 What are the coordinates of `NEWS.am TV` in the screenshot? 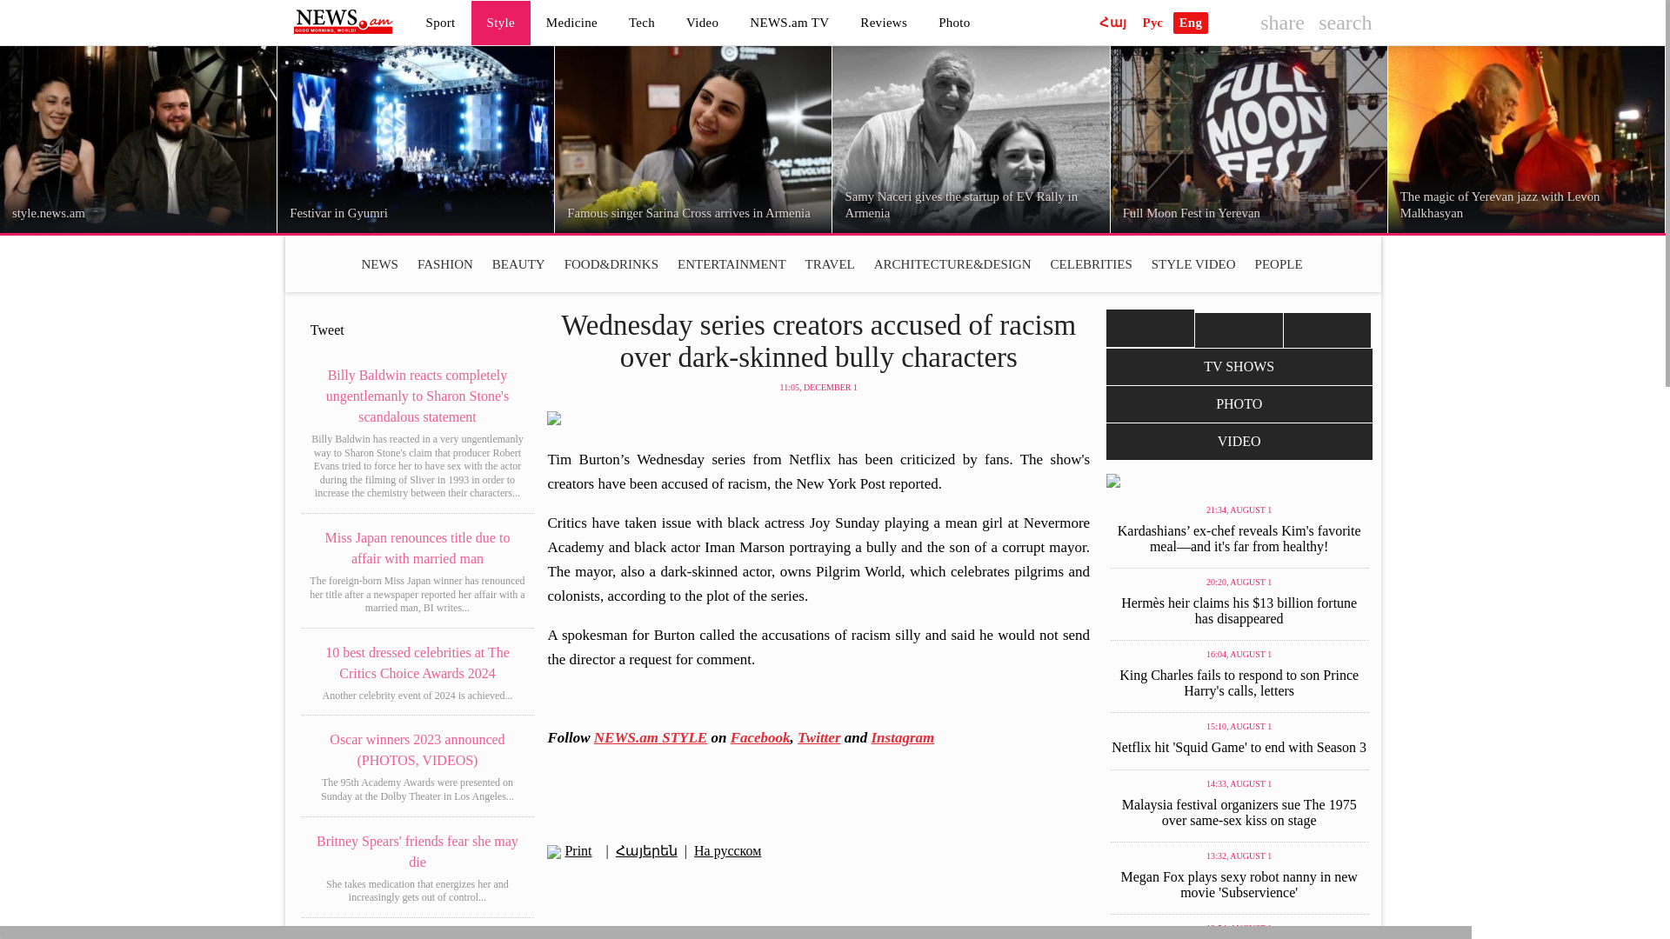 It's located at (790, 22).